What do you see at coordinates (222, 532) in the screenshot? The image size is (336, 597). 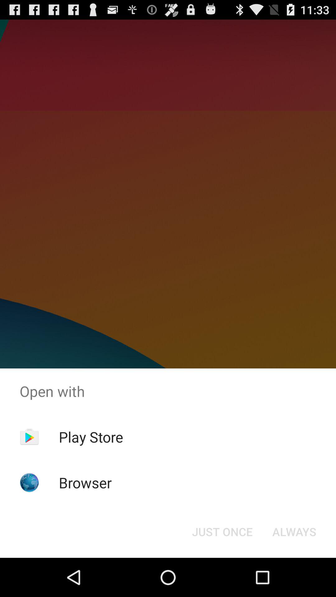 I see `select just once at the bottom` at bounding box center [222, 532].